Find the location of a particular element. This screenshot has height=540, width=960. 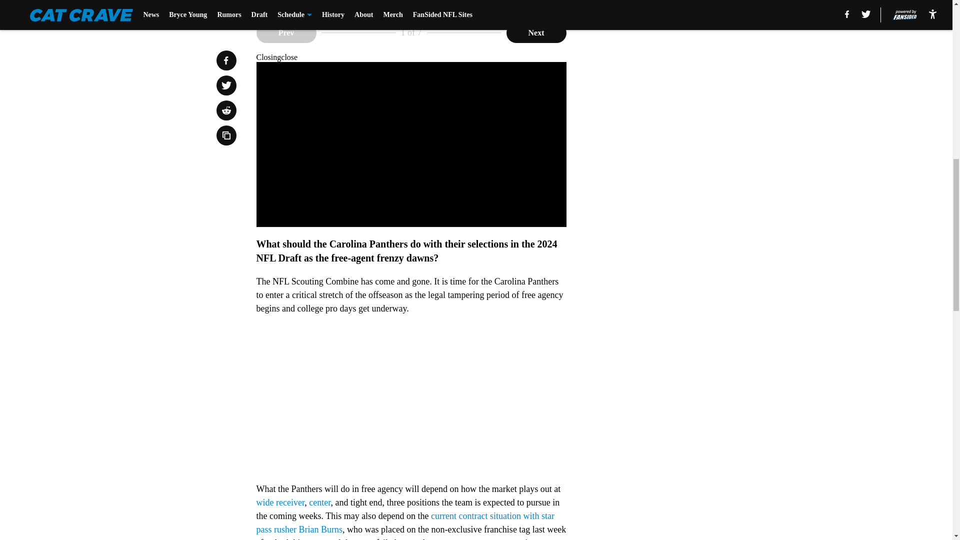

Next is located at coordinates (536, 33).